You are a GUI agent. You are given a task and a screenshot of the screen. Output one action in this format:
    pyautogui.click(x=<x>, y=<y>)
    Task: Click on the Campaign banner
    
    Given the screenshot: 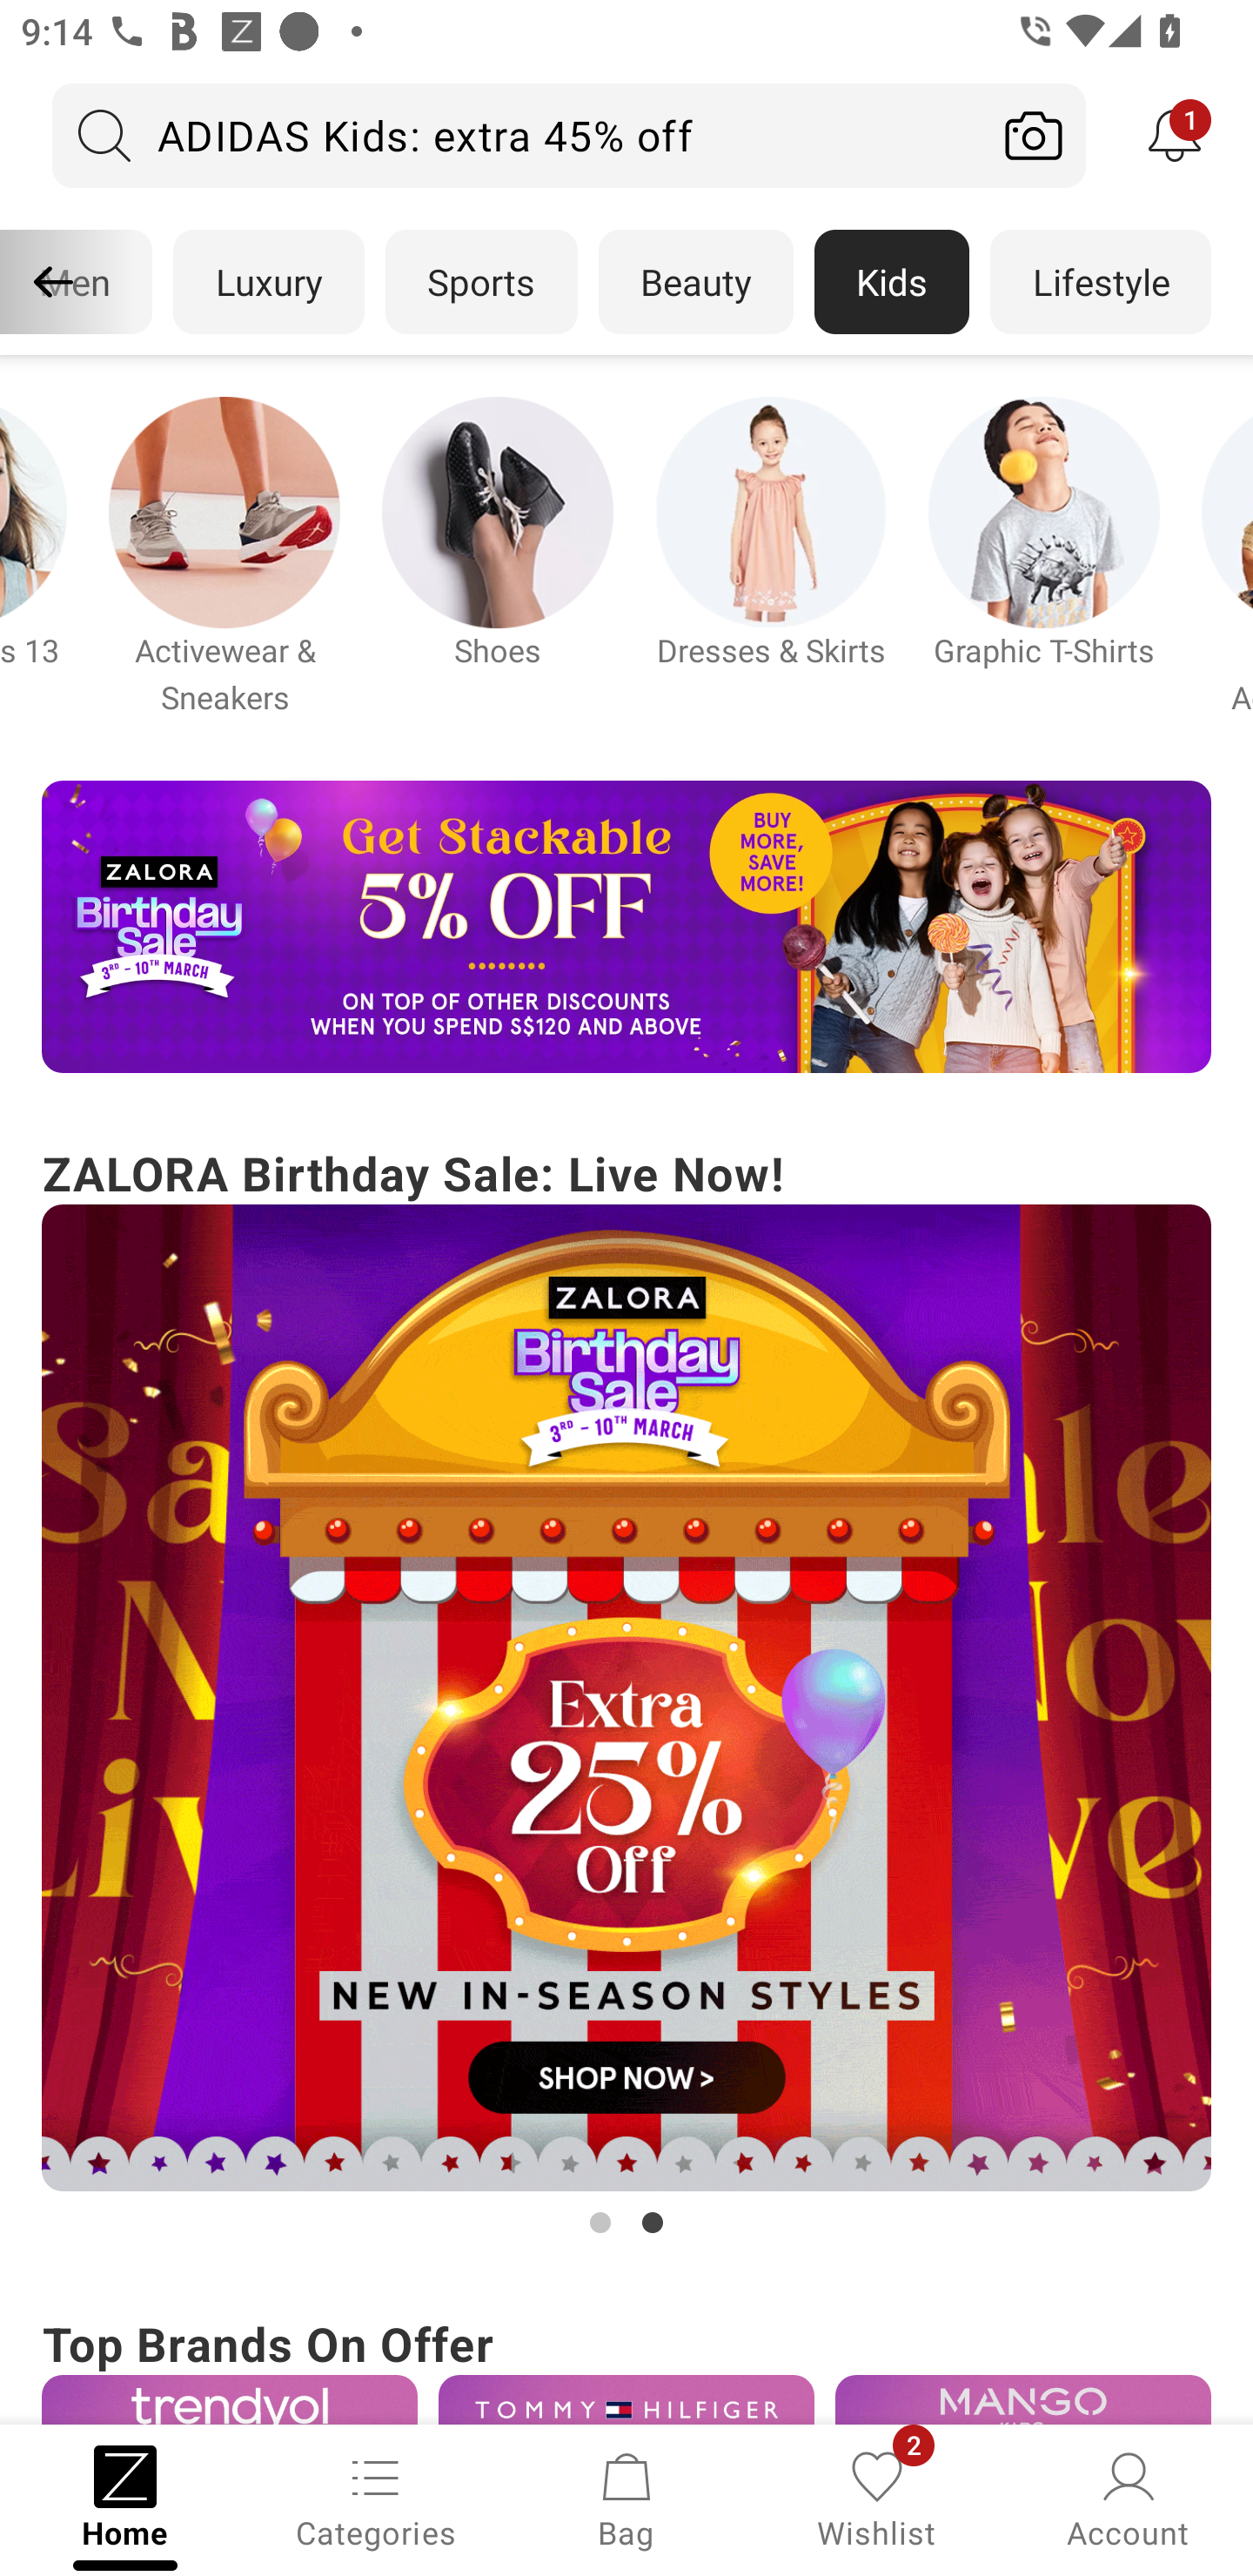 What is the action you would take?
    pyautogui.click(x=1044, y=512)
    